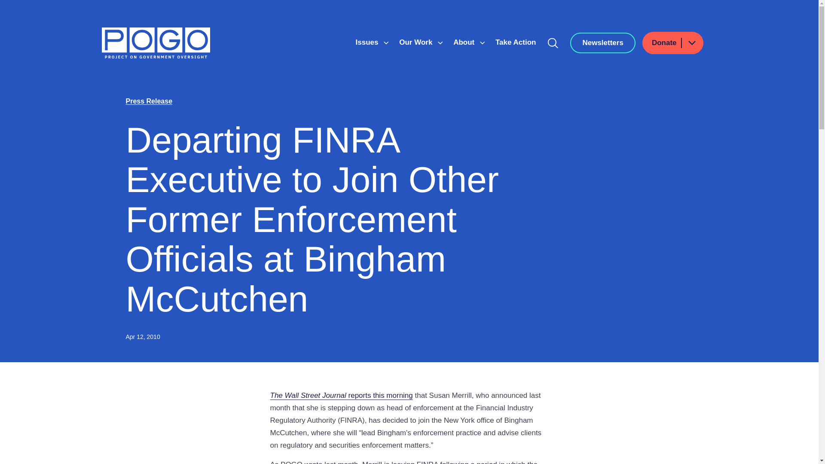 This screenshot has width=825, height=464. What do you see at coordinates (516, 42) in the screenshot?
I see `Take Action` at bounding box center [516, 42].